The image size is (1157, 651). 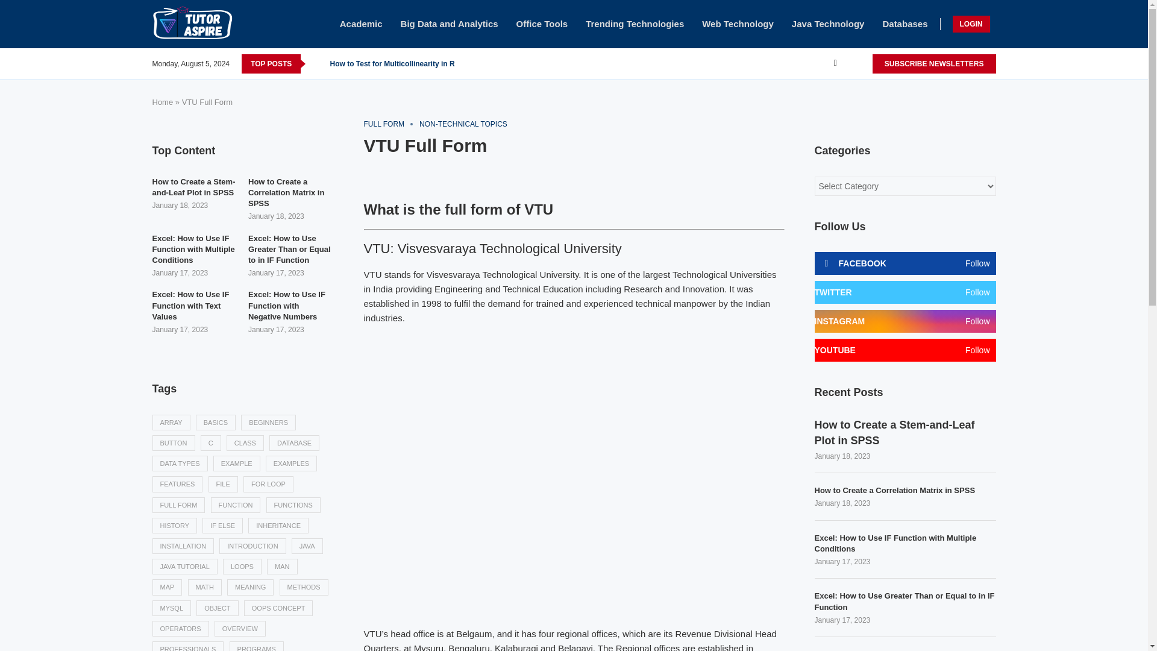 I want to click on Excel: How to Use Greater Than or Equal to in IF Function, so click(x=290, y=250).